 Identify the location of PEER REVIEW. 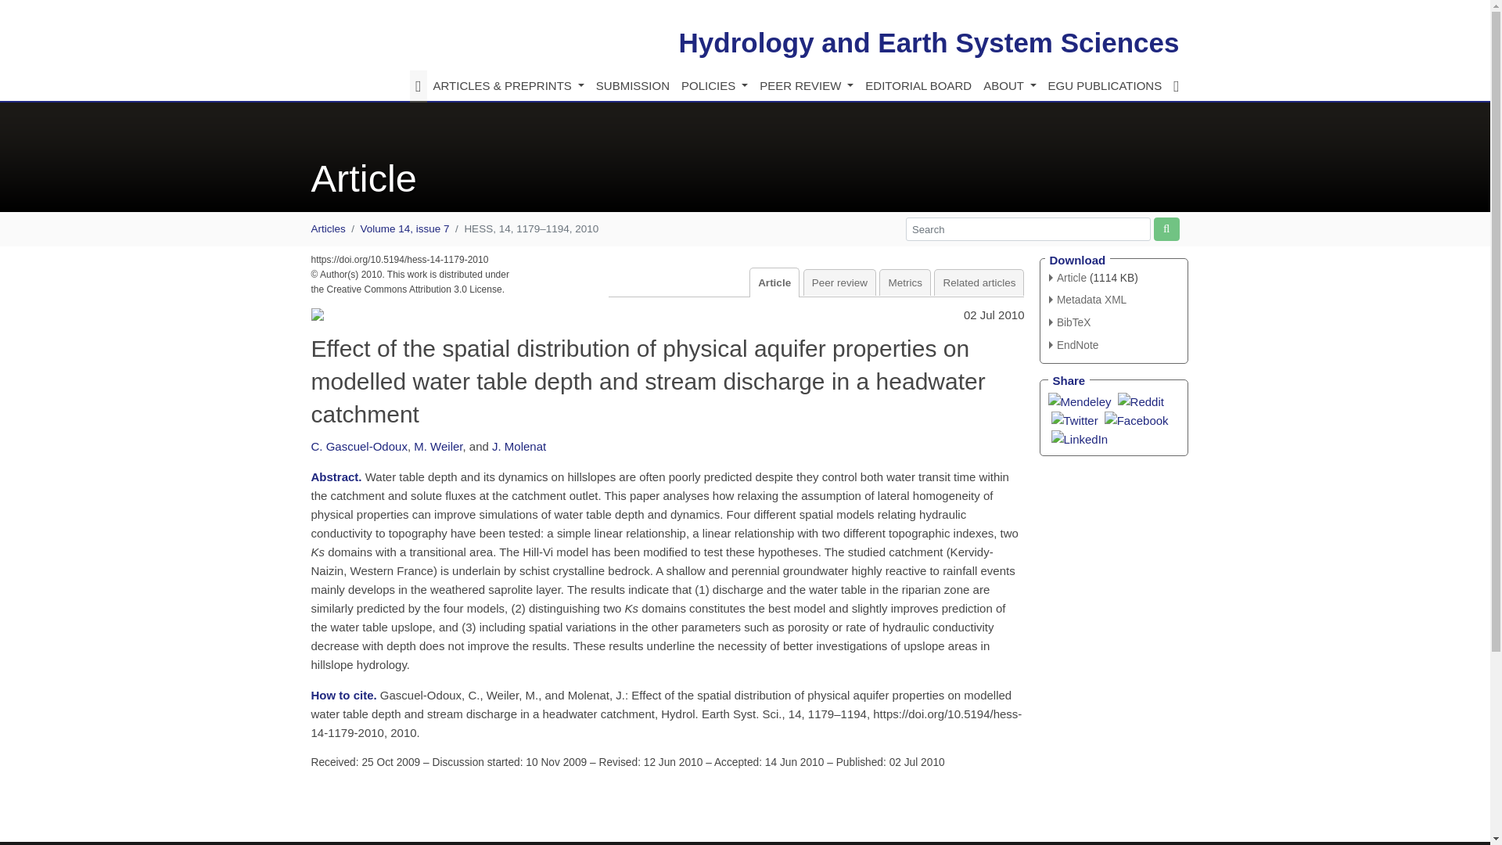
(806, 86).